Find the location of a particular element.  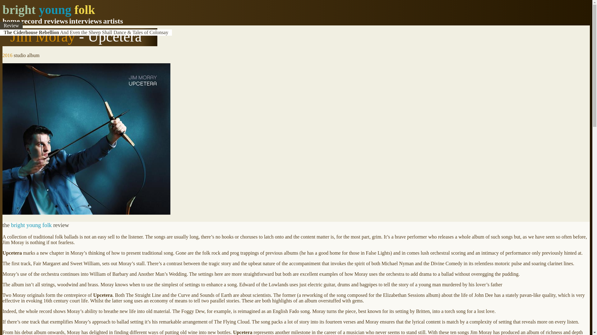

False Lights Harmonograph 2018 is located at coordinates (38, 32).